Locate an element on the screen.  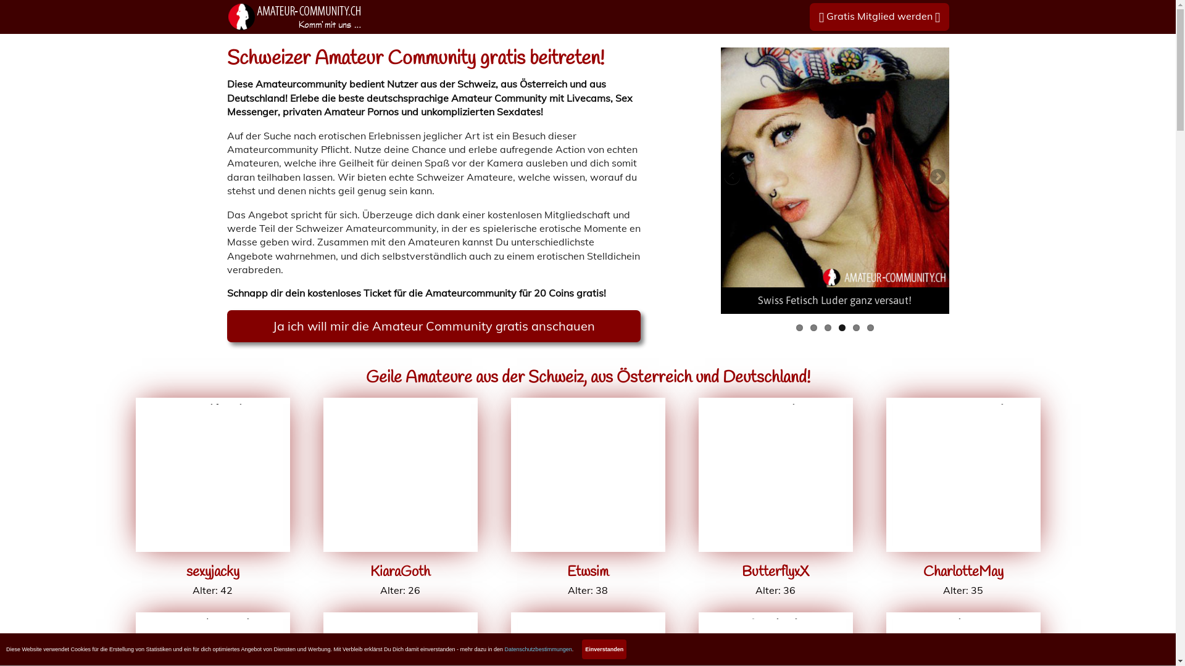
JennyStyle is located at coordinates (776, 625).